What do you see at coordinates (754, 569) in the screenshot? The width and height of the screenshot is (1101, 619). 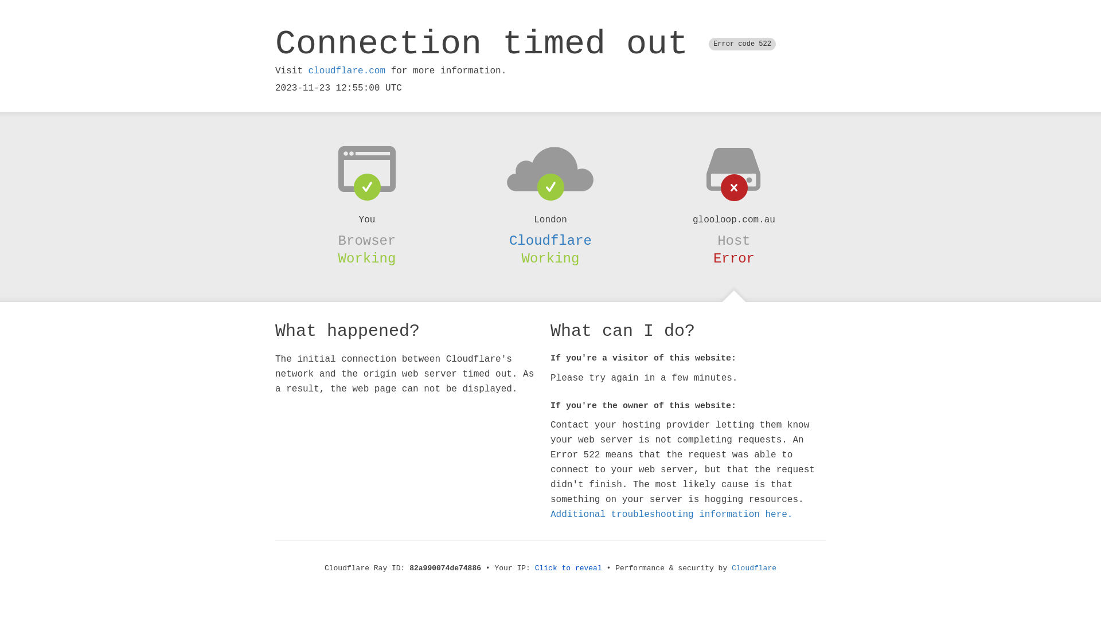 I see `Cloudflare` at bounding box center [754, 569].